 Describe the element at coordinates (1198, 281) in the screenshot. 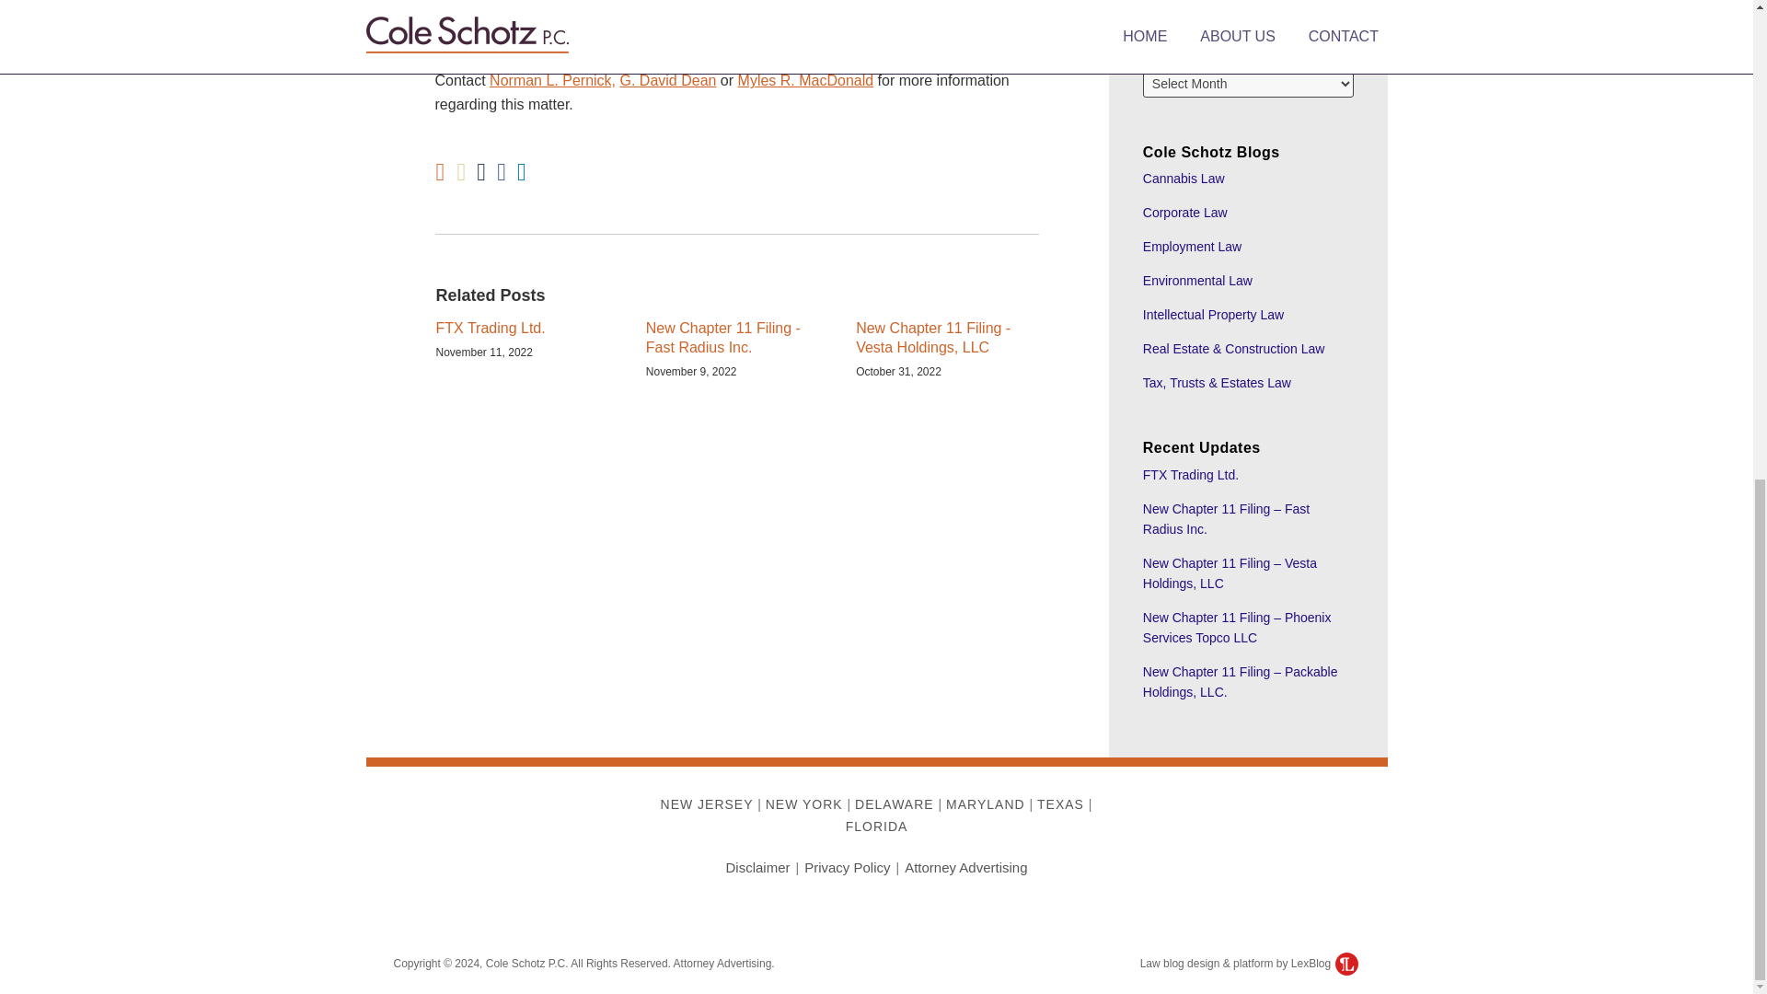

I see `Environmental Law` at that location.